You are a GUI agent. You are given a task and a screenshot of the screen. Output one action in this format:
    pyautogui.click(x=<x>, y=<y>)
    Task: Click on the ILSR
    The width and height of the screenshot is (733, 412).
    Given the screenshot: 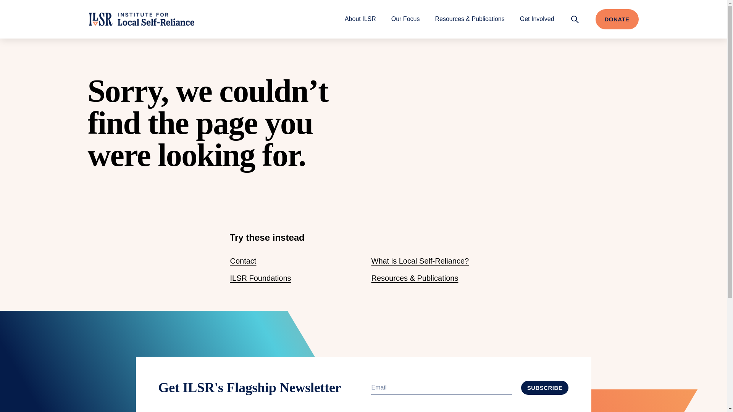 What is the action you would take?
    pyautogui.click(x=141, y=19)
    